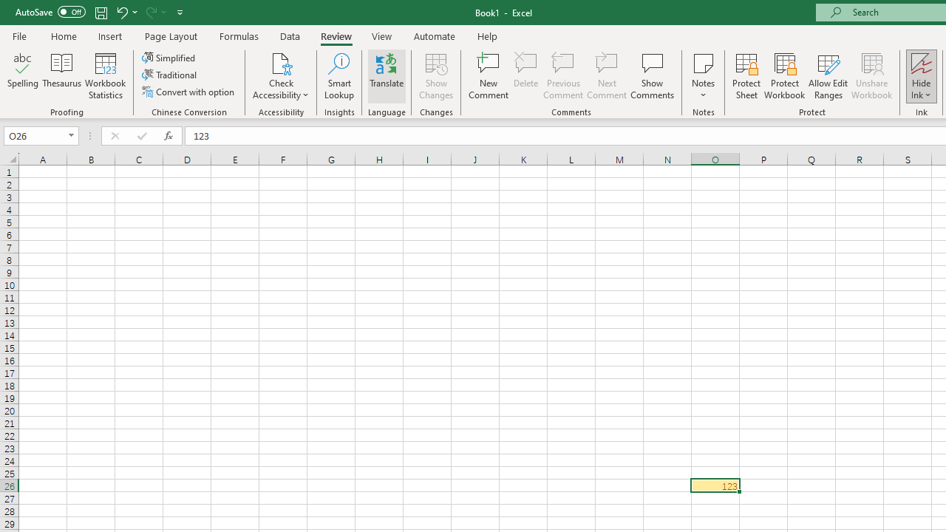 The image size is (946, 532). I want to click on Translate, so click(387, 75).